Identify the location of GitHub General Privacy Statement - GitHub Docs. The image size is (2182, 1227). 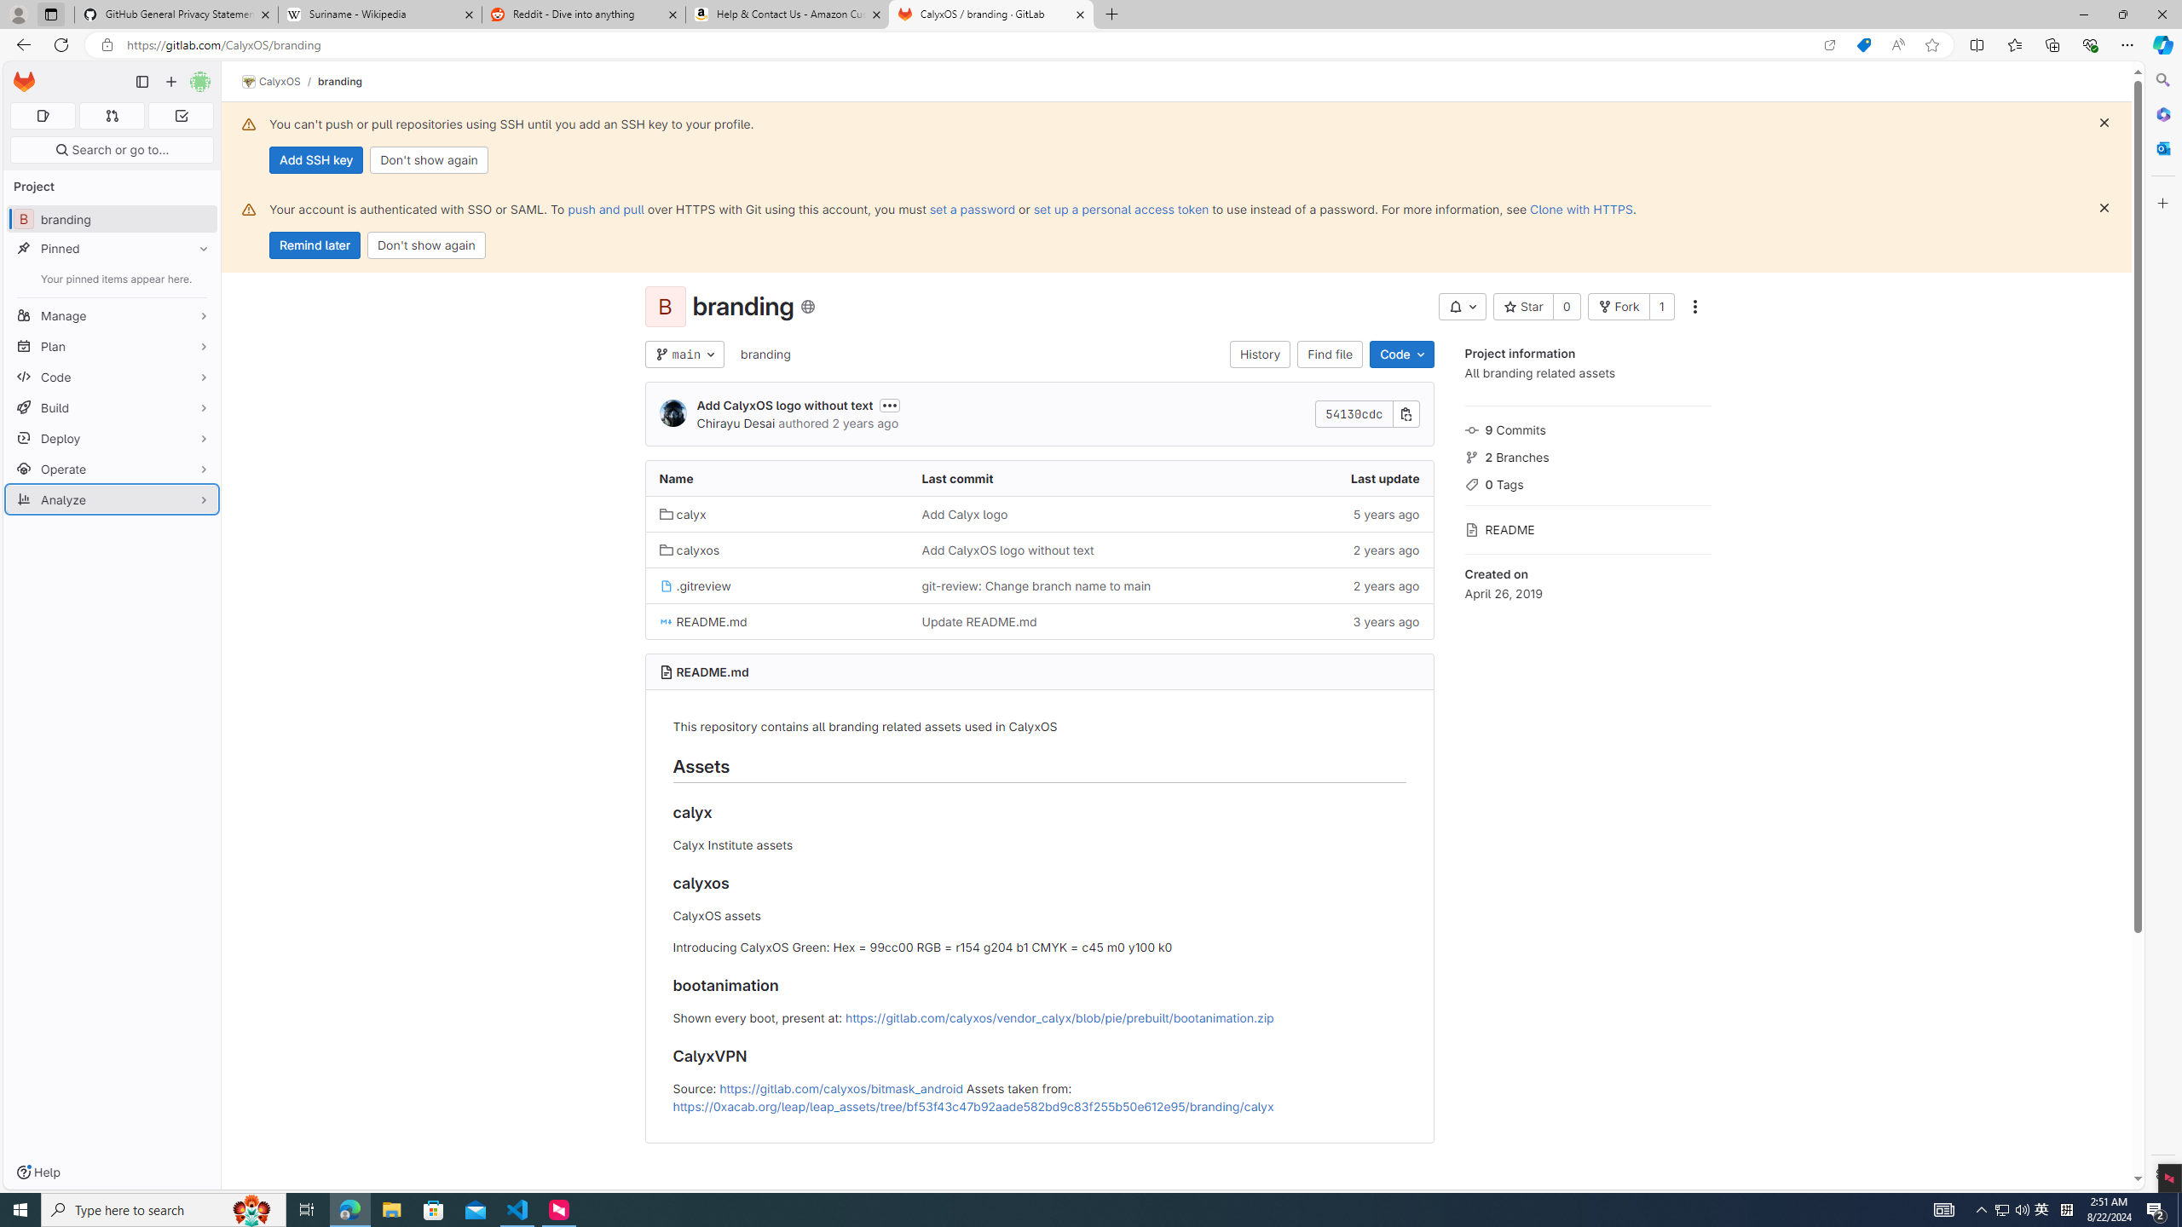
(176, 14).